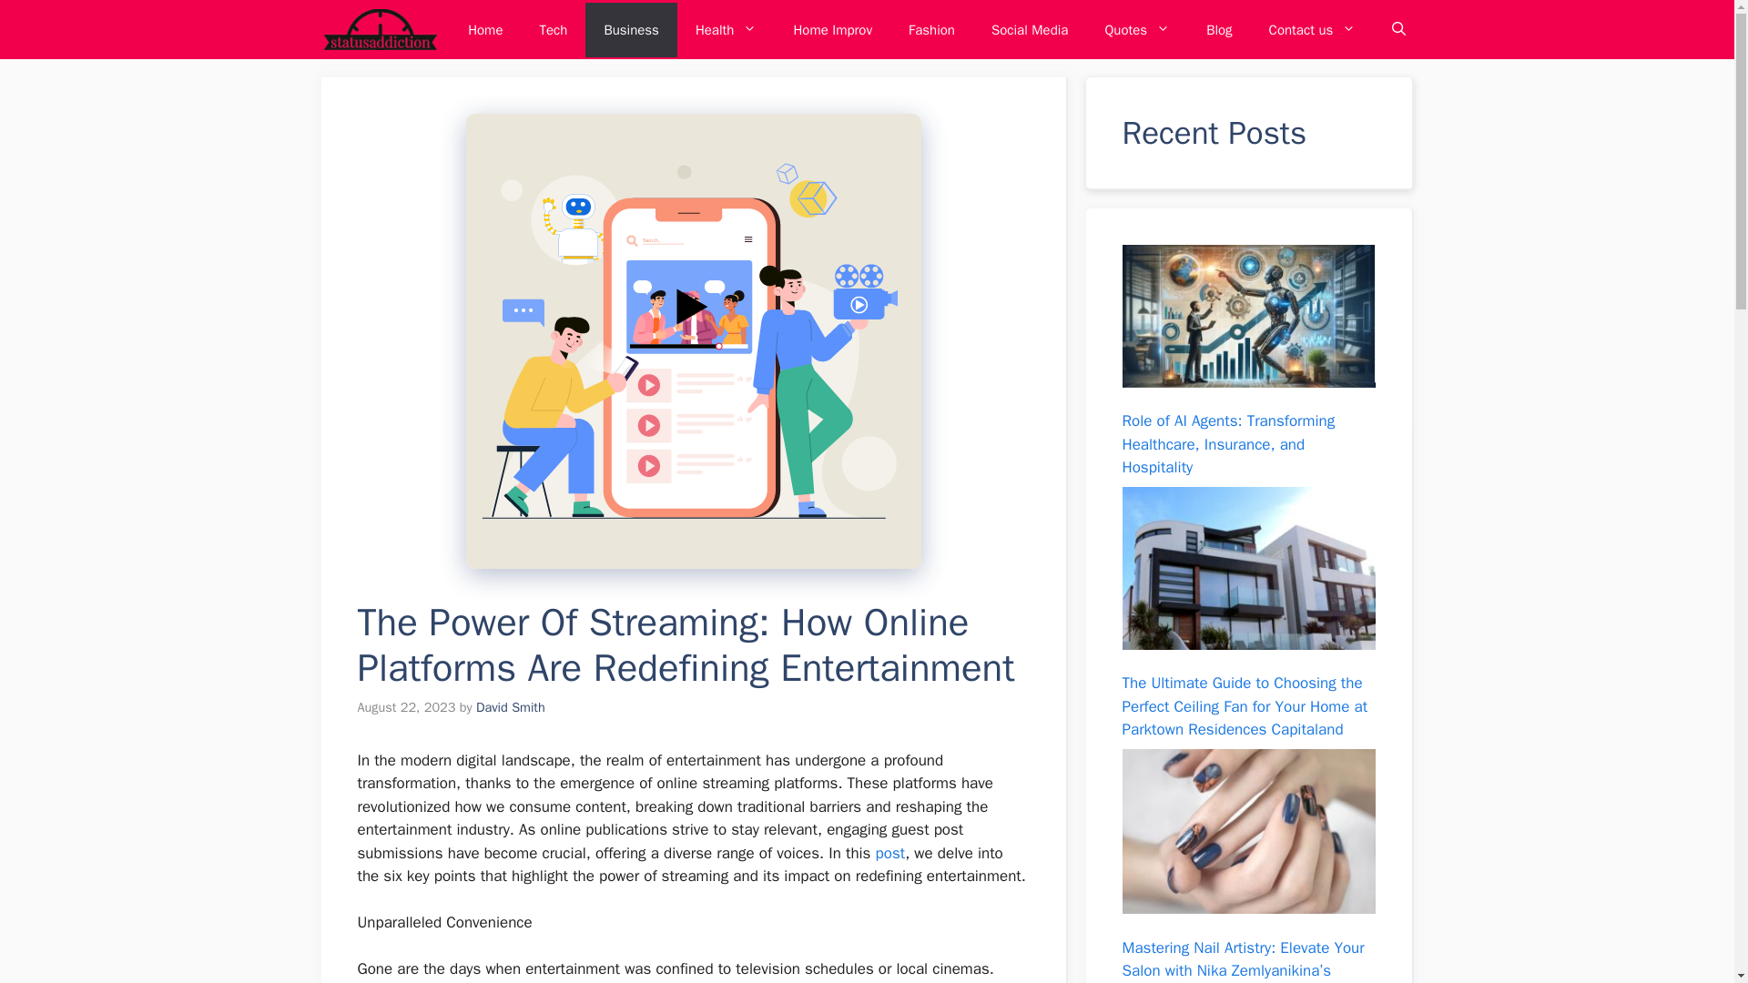  What do you see at coordinates (1218, 29) in the screenshot?
I see `Blog` at bounding box center [1218, 29].